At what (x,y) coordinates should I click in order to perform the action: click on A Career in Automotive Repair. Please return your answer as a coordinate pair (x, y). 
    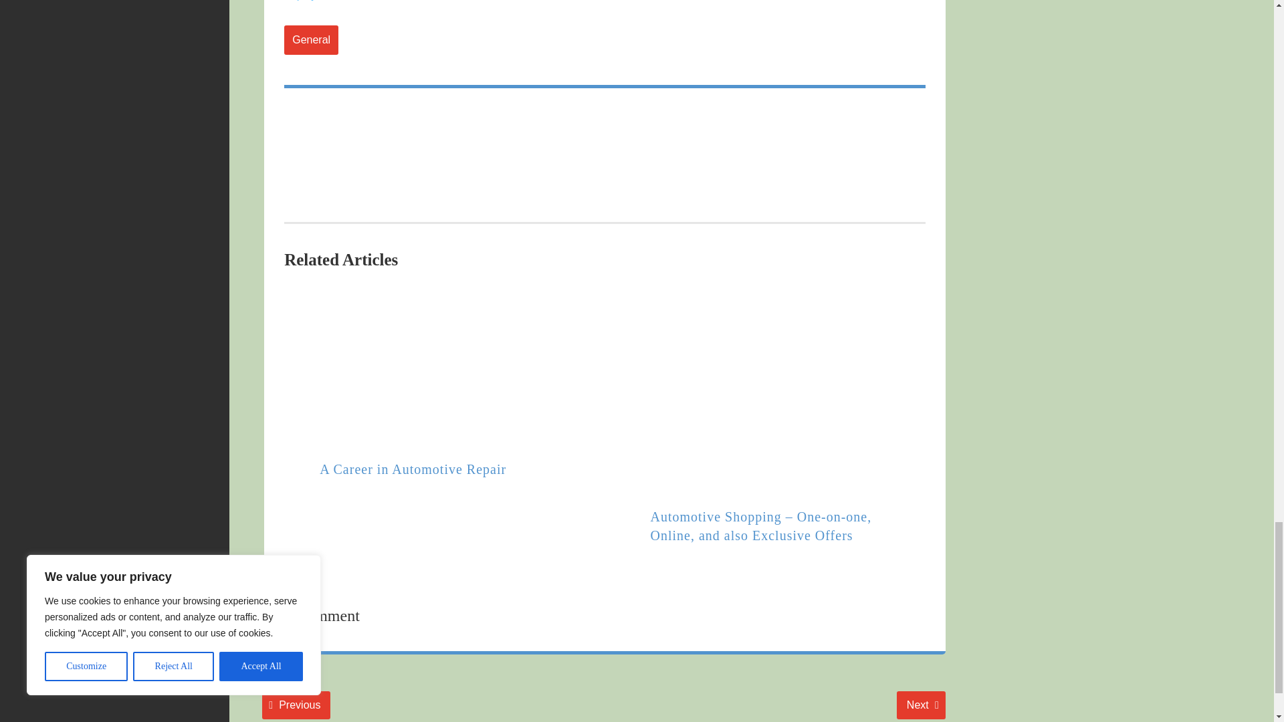
    Looking at the image, I should click on (413, 469).